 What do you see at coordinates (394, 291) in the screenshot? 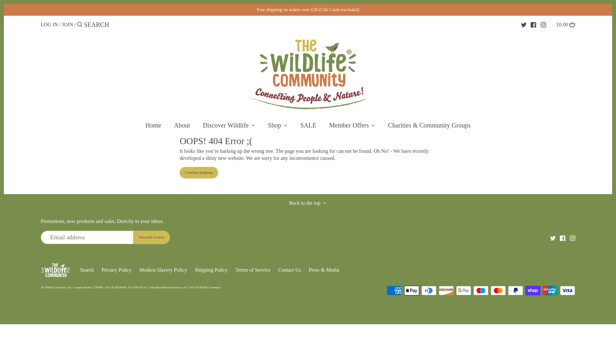
I see `American Express` at bounding box center [394, 291].